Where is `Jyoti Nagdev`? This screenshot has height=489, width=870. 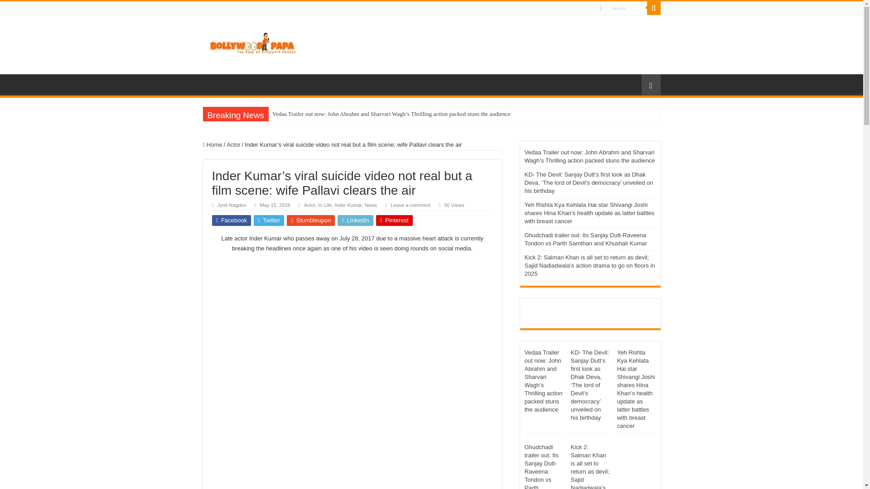
Jyoti Nagdev is located at coordinates (232, 205).